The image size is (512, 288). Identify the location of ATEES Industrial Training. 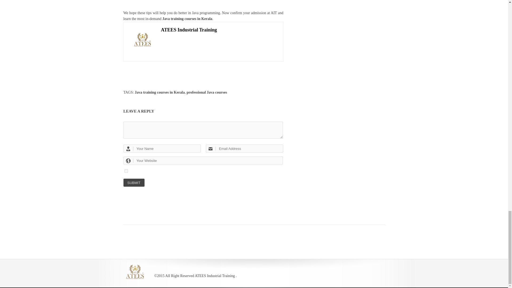
(189, 30).